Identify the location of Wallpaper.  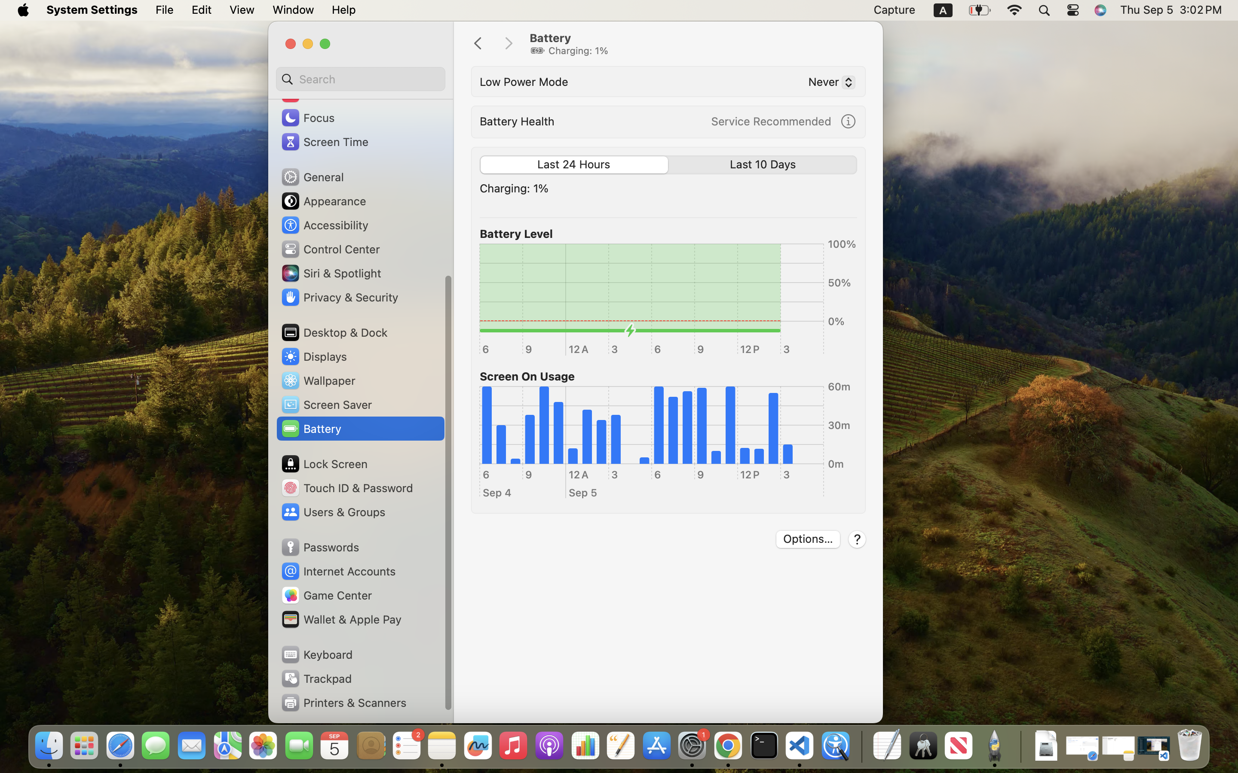
(318, 380).